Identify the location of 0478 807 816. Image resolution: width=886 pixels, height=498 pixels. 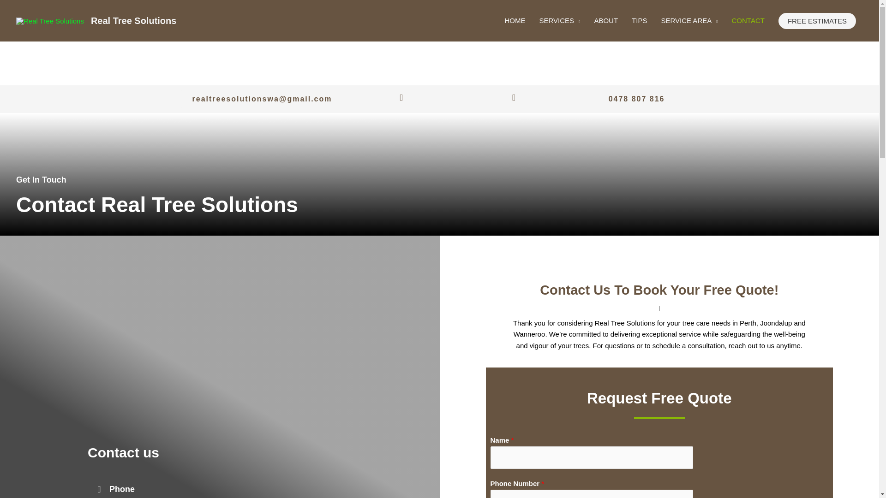
(636, 99).